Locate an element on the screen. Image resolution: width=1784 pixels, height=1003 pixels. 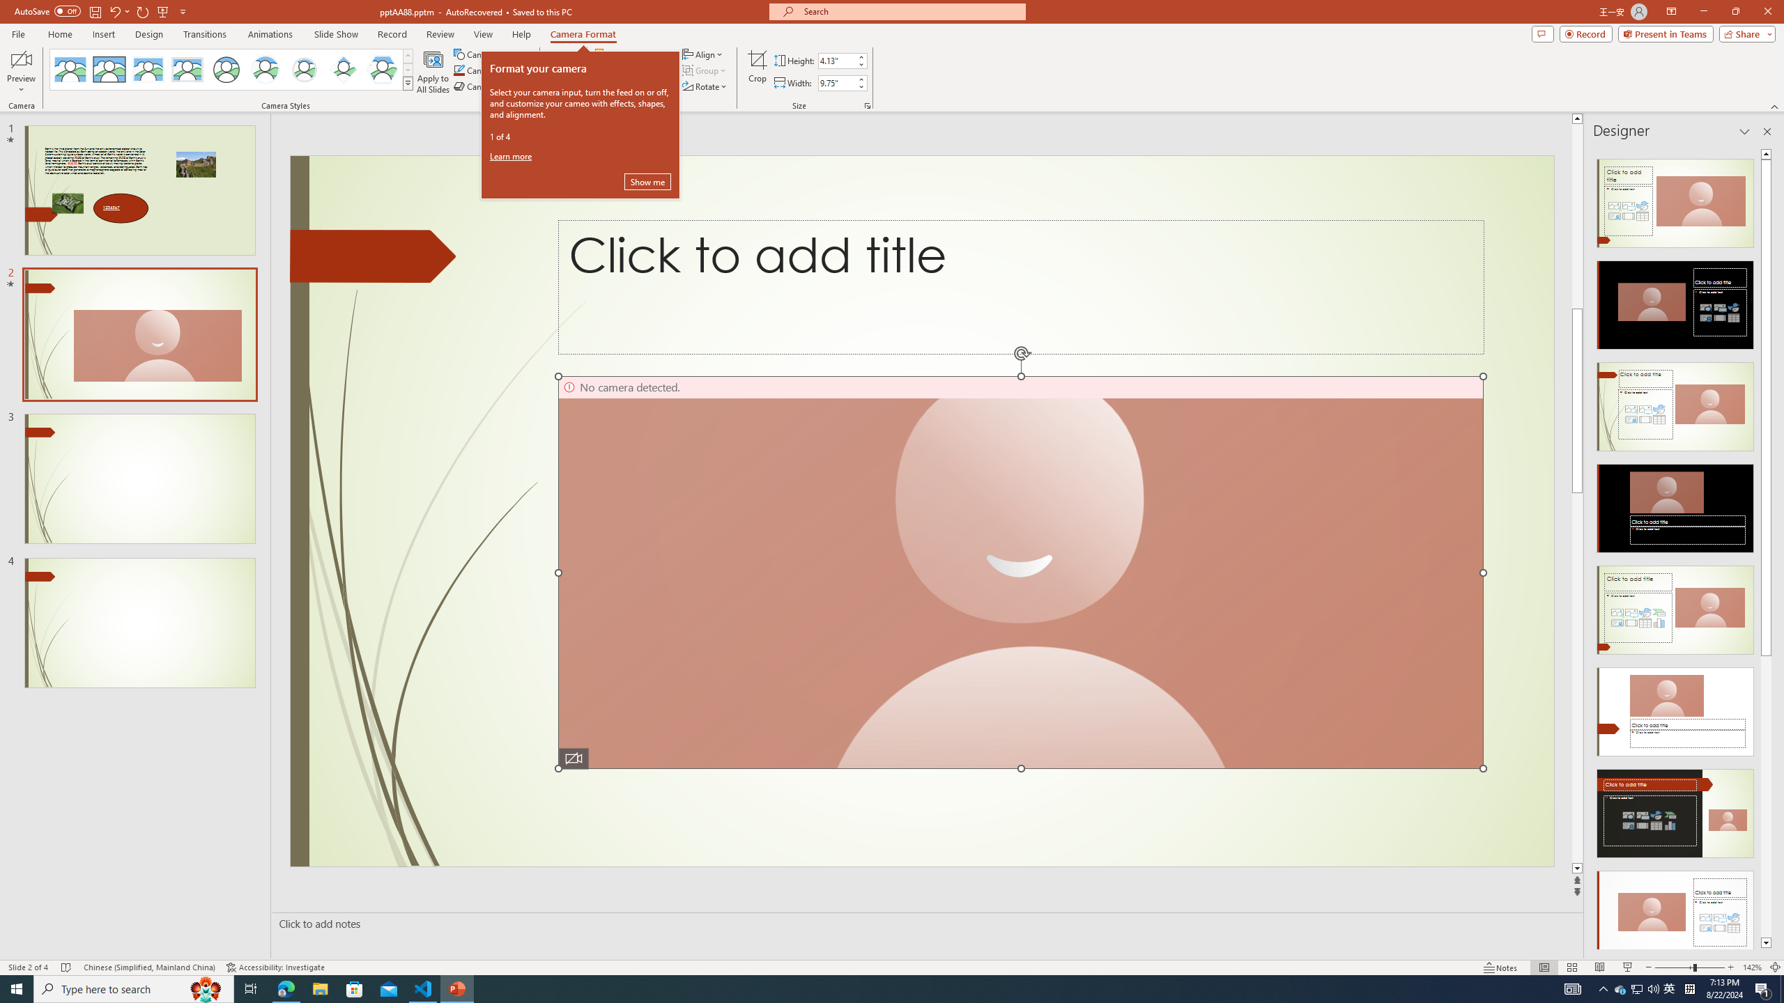
Camera Shape is located at coordinates (491, 54).